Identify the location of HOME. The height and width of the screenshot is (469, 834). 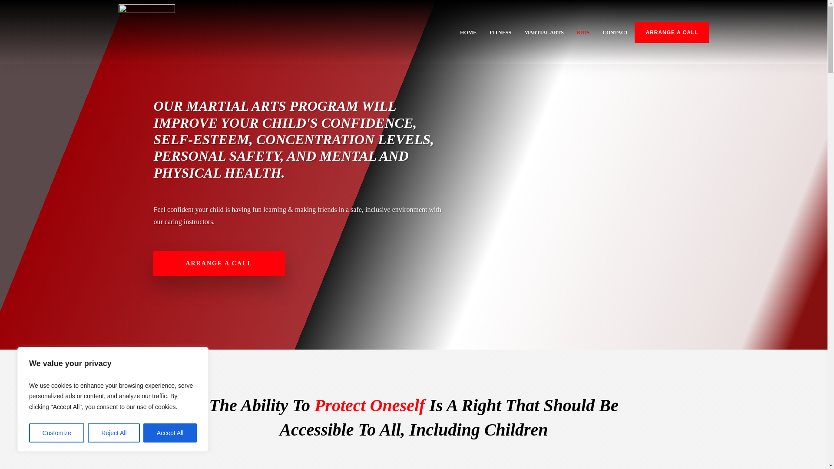
(468, 32).